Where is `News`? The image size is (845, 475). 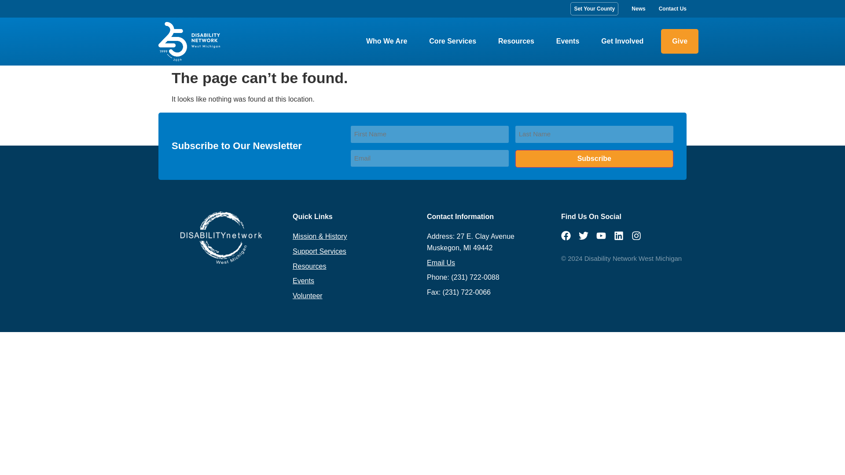 News is located at coordinates (638, 9).